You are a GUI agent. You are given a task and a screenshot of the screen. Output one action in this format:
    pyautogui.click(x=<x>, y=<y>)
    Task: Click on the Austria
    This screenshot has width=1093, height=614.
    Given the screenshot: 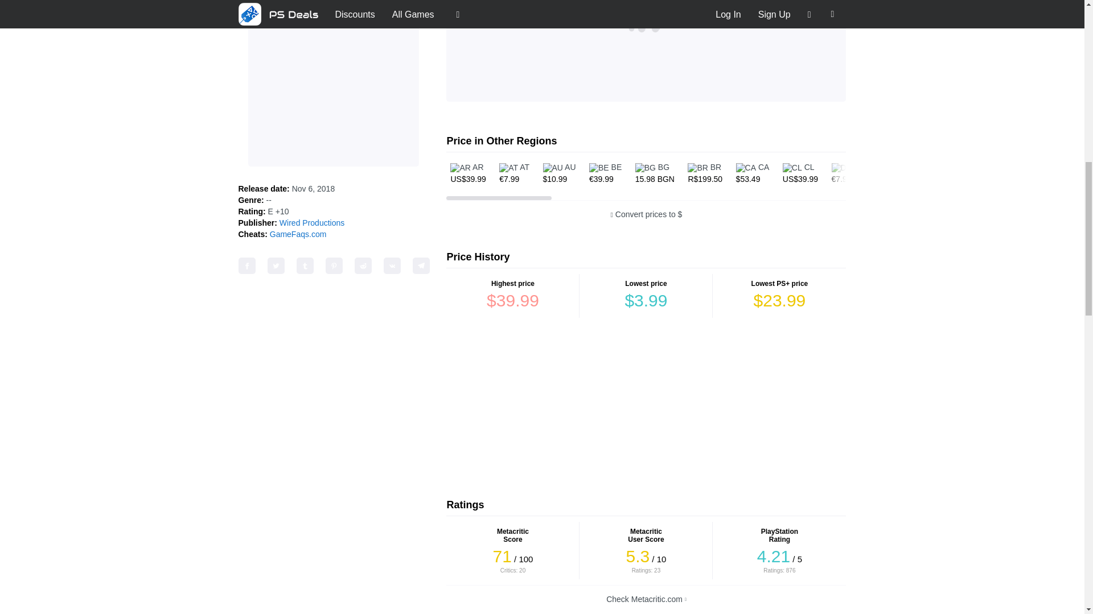 What is the action you would take?
    pyautogui.click(x=513, y=173)
    